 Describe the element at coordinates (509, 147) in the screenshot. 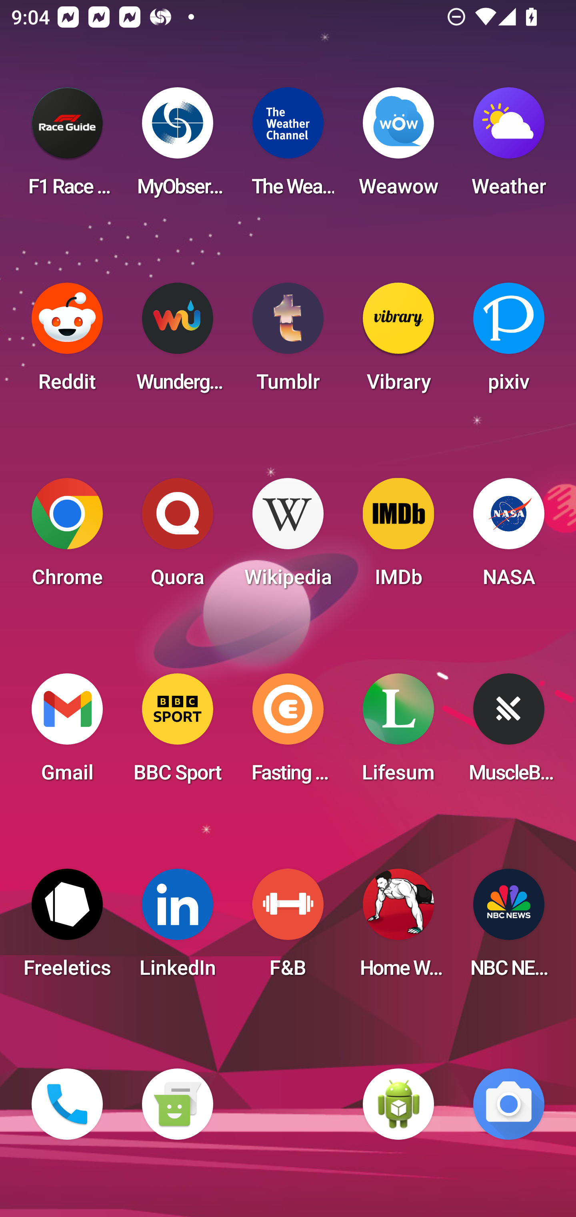

I see `Weather` at that location.